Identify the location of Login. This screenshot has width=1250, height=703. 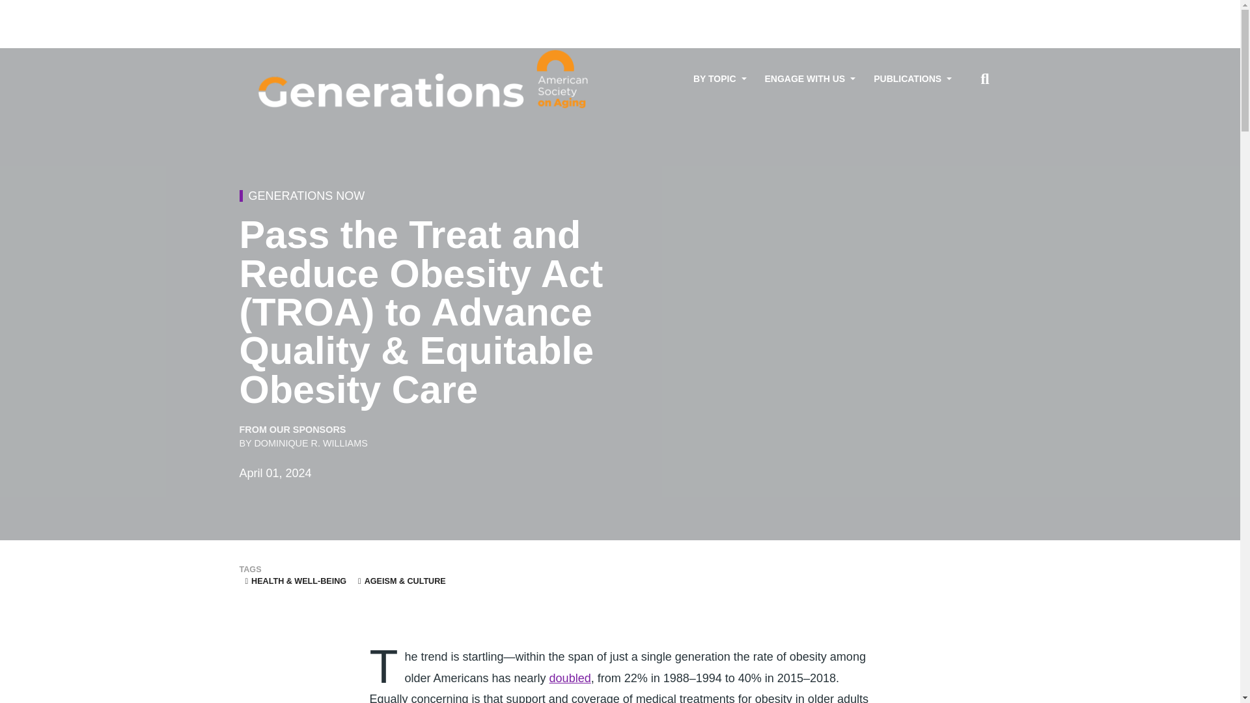
(980, 11).